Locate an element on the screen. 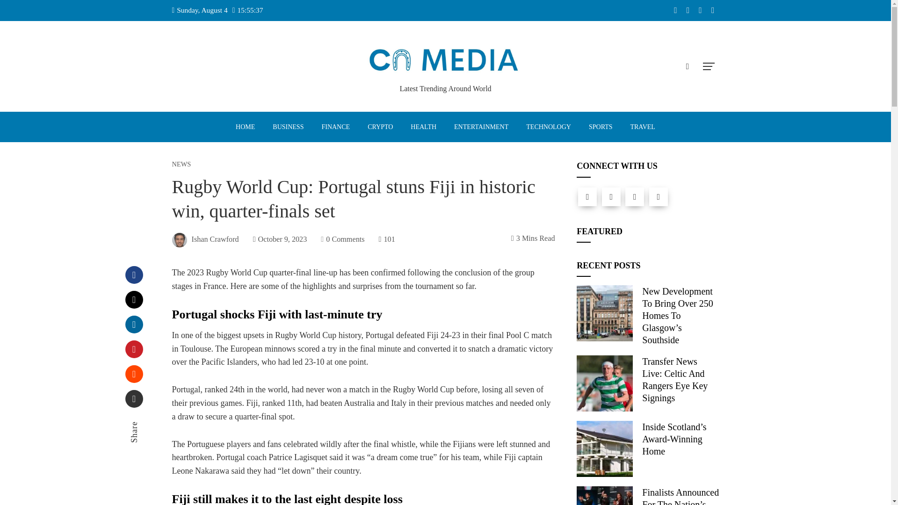 This screenshot has height=505, width=898. Facebook is located at coordinates (134, 275).